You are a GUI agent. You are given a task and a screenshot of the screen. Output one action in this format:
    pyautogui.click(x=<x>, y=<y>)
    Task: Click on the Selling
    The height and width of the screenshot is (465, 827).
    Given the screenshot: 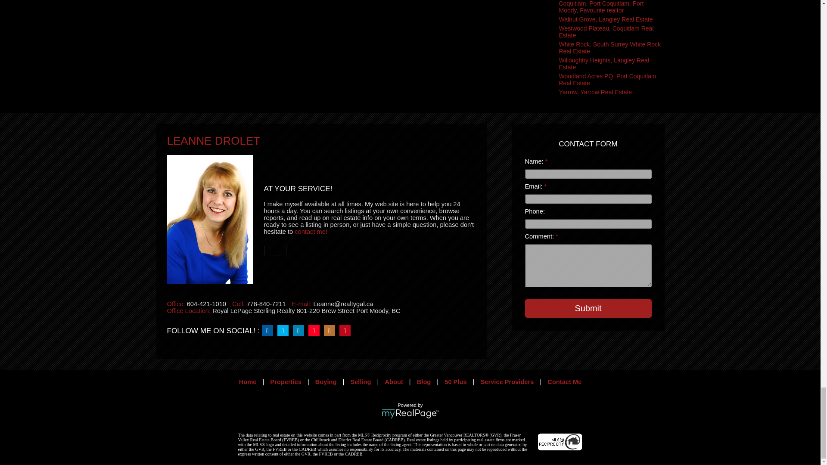 What is the action you would take?
    pyautogui.click(x=360, y=382)
    